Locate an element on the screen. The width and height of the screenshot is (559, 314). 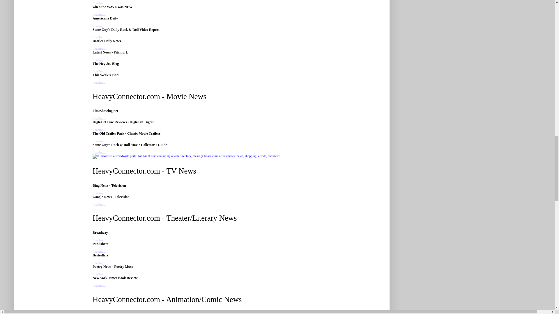
Loading... is located at coordinates (99, 60).